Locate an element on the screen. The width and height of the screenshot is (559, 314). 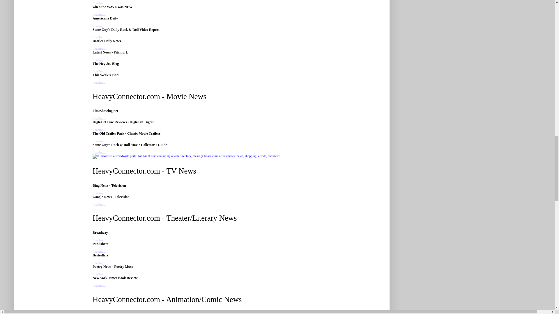
Loading... is located at coordinates (99, 60).